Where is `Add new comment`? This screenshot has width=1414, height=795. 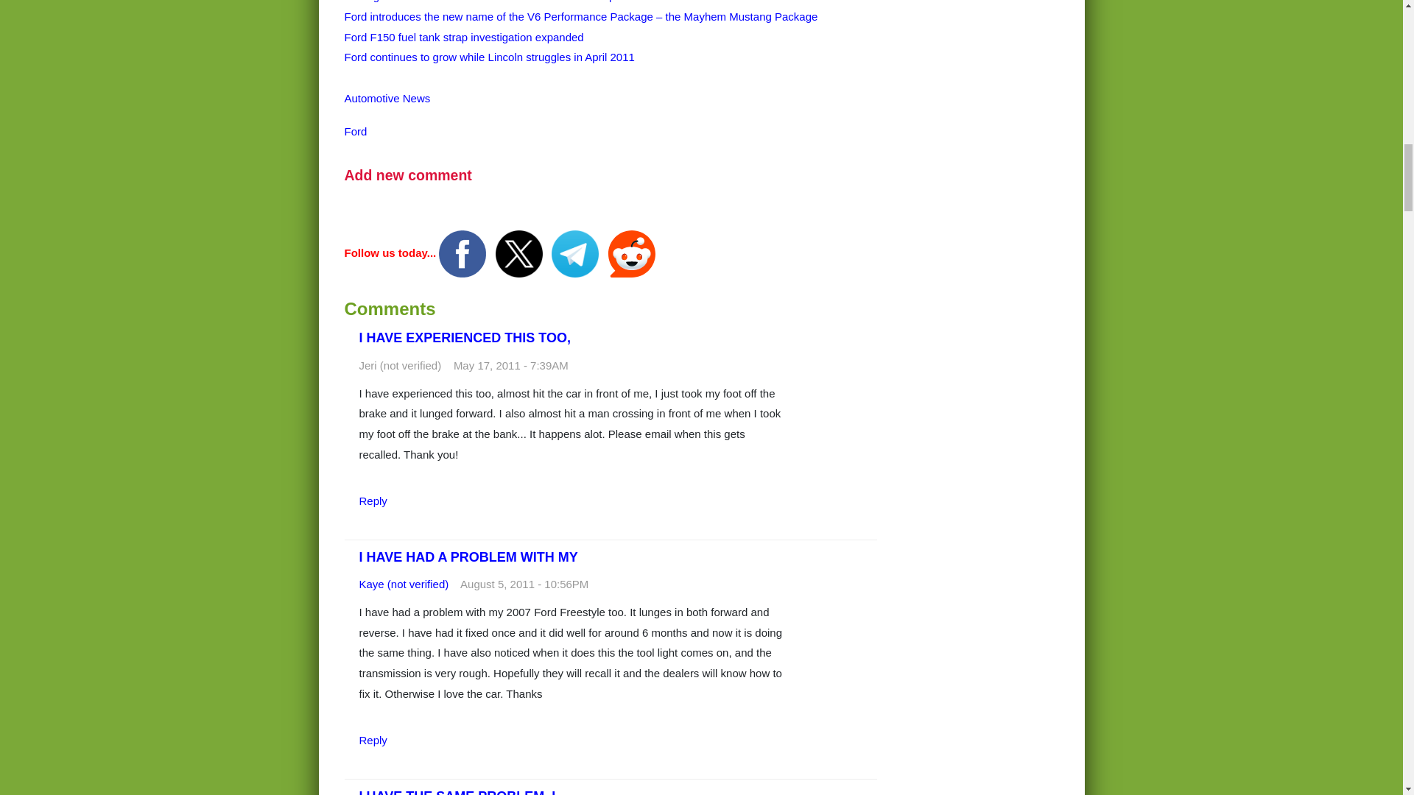 Add new comment is located at coordinates (408, 175).